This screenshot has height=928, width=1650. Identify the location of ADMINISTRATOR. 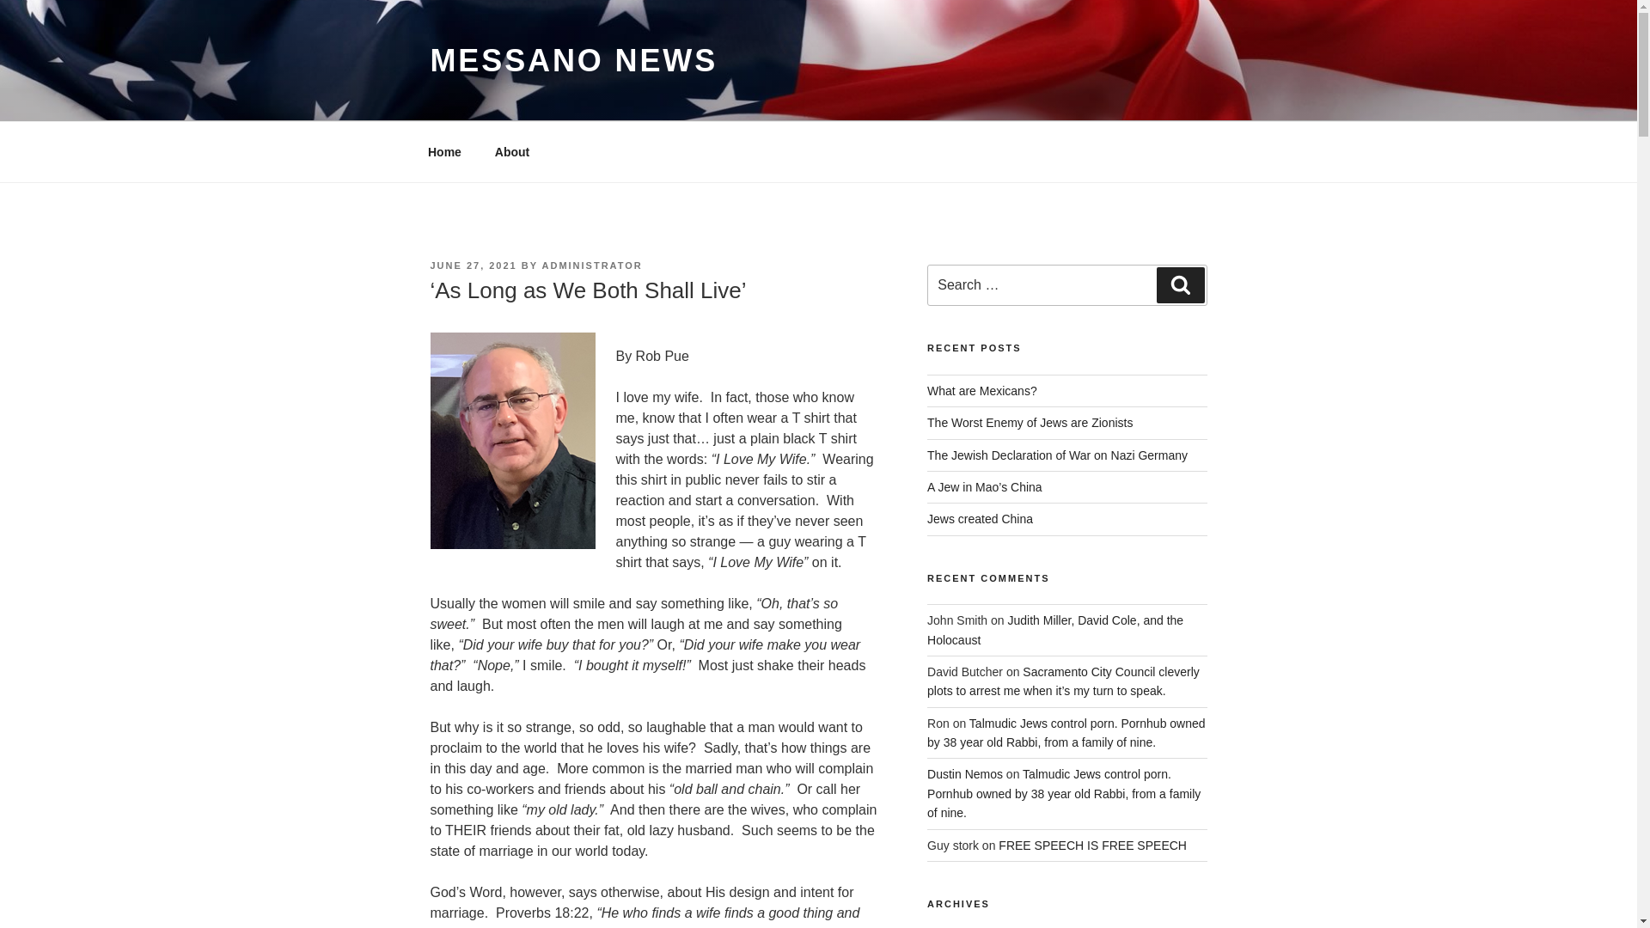
(593, 266).